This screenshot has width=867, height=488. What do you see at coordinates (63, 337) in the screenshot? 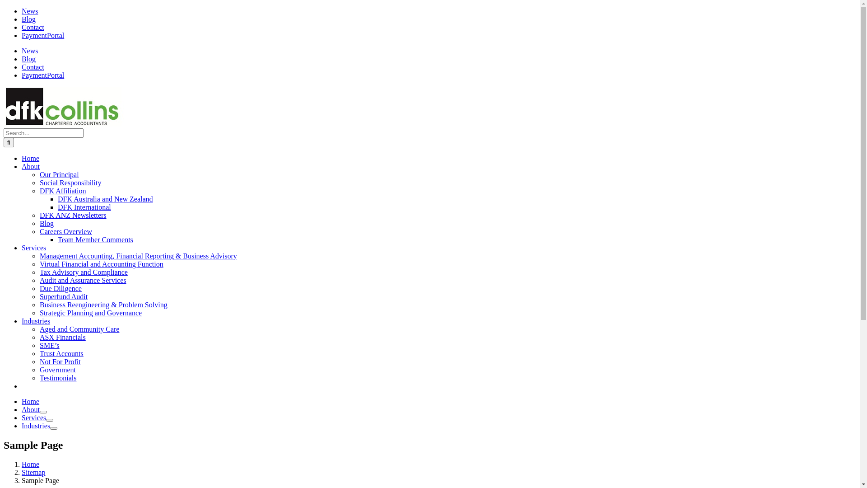
I see `ASX Financials` at bounding box center [63, 337].